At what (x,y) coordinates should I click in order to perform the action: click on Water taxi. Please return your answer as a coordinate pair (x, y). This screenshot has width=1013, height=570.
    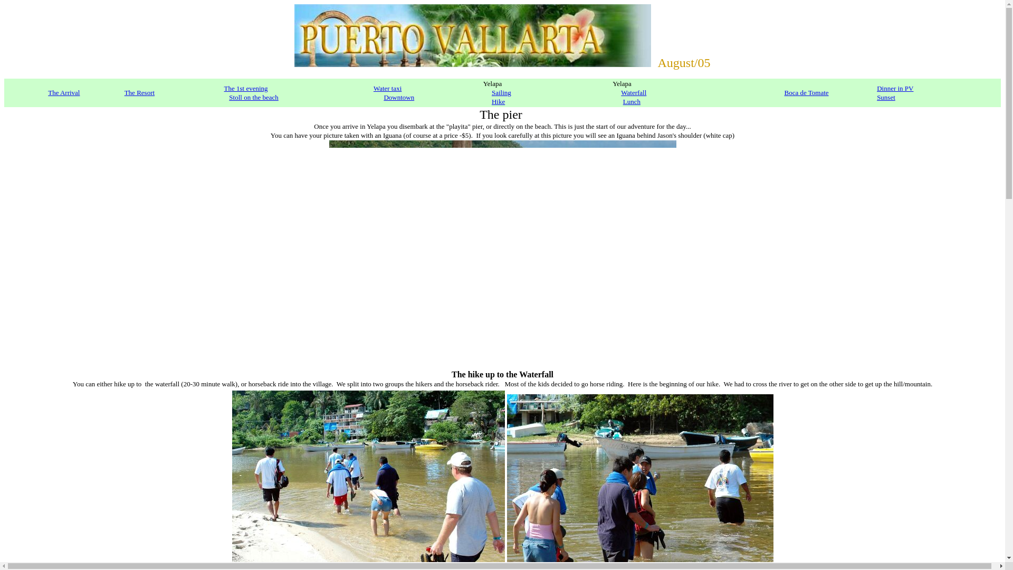
    Looking at the image, I should click on (387, 88).